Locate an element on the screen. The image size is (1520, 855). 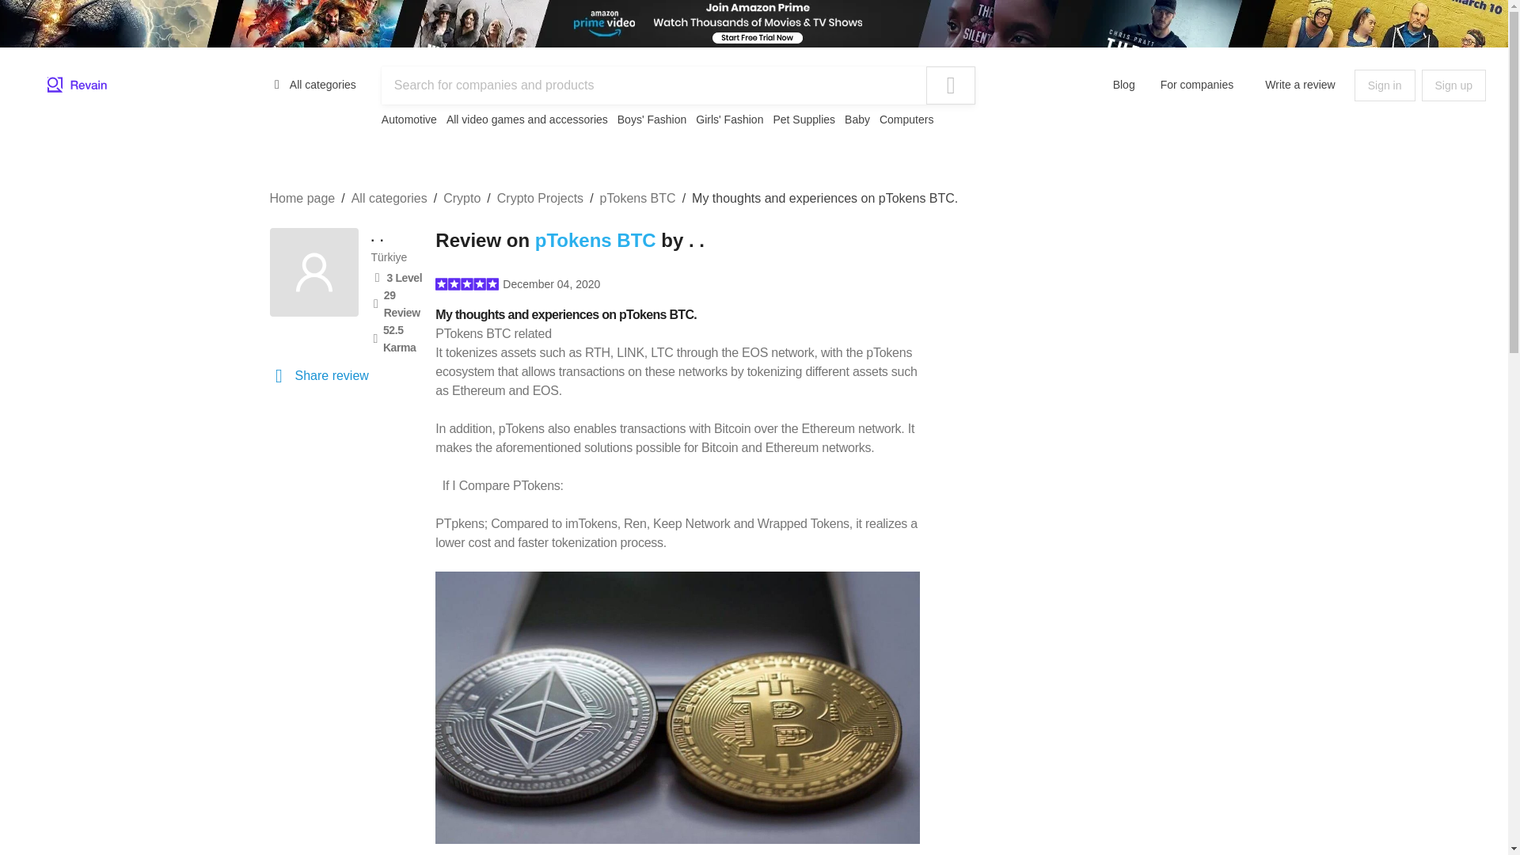
Search is located at coordinates (950, 85).